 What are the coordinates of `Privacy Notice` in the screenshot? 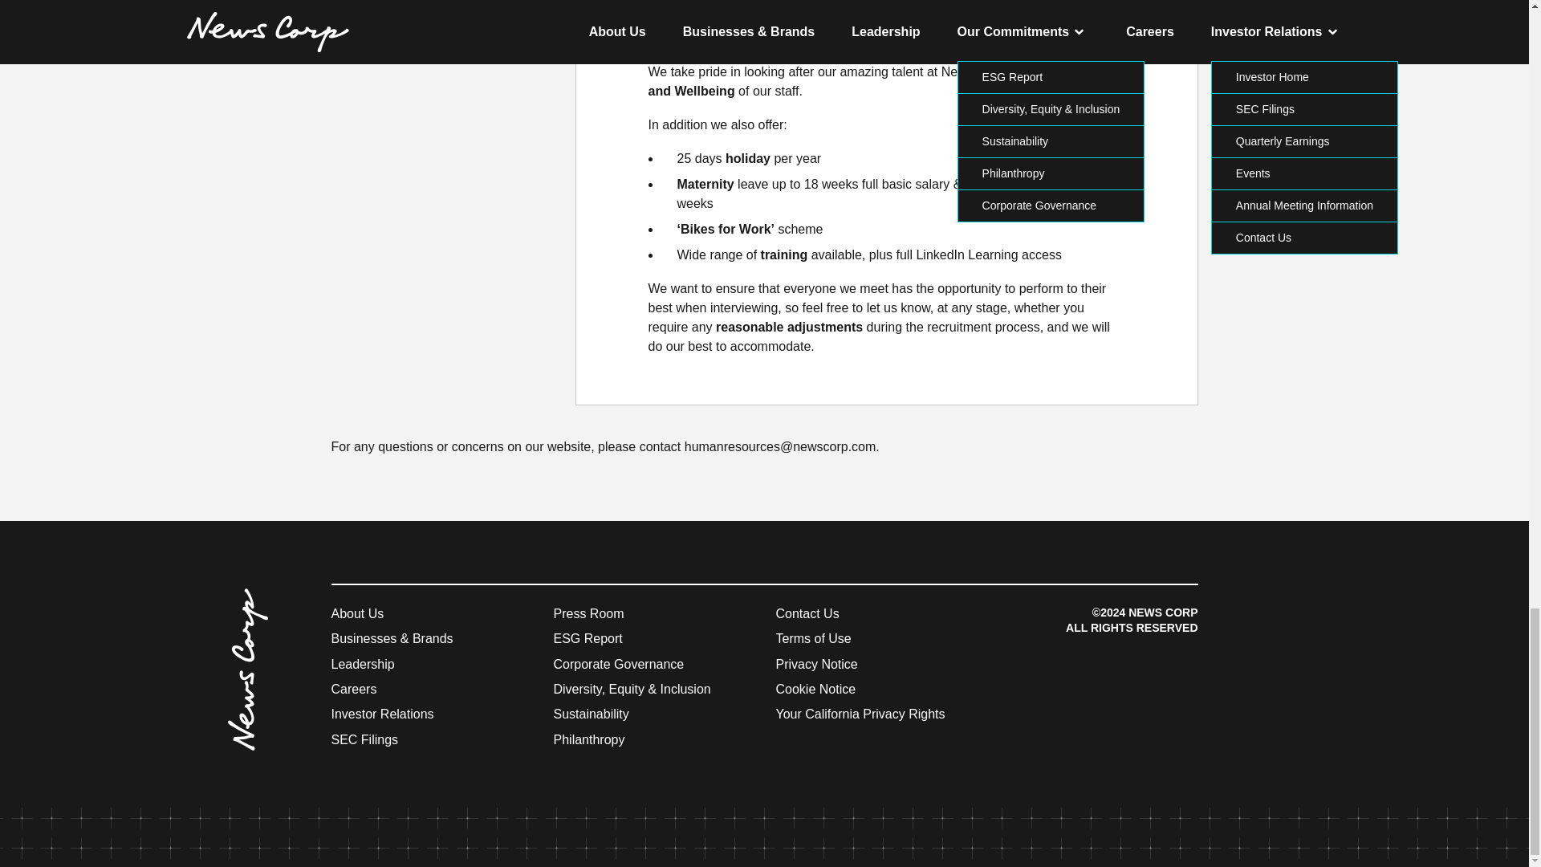 It's located at (815, 663).